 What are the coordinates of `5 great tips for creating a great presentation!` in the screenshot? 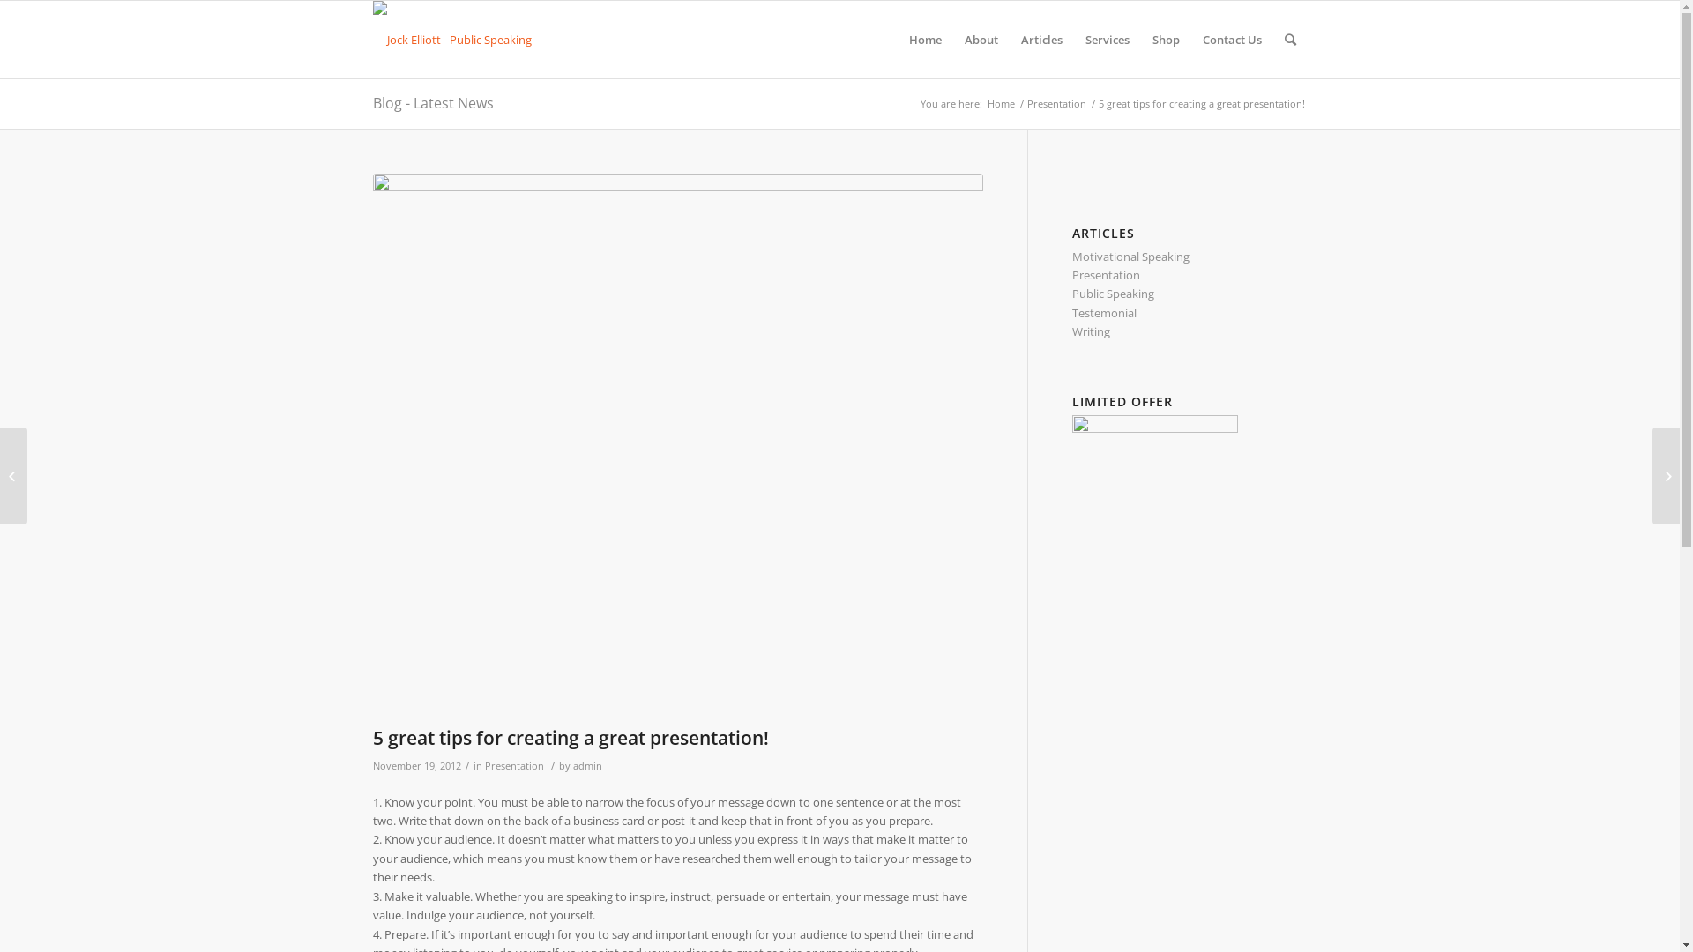 It's located at (570, 738).